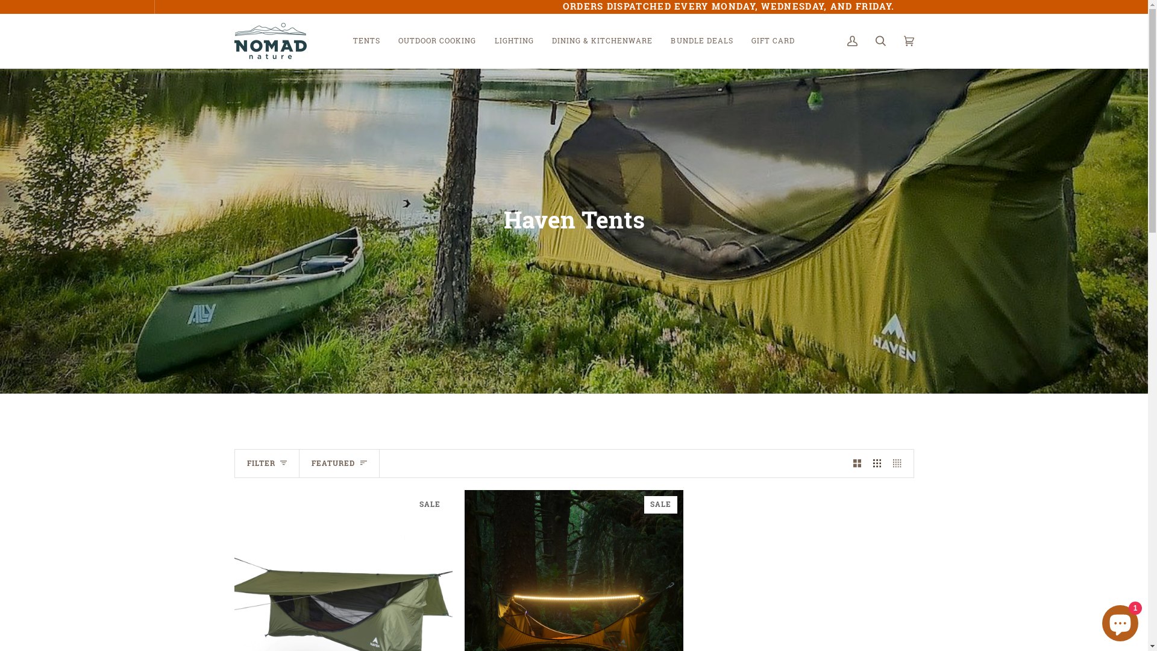  What do you see at coordinates (881, 41) in the screenshot?
I see `Search` at bounding box center [881, 41].